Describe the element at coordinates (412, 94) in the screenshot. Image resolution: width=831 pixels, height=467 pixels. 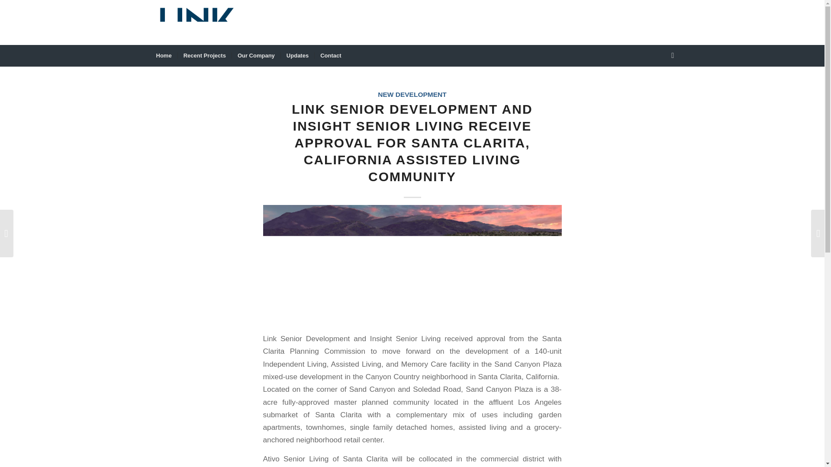
I see `NEW DEVELOPMENT` at that location.